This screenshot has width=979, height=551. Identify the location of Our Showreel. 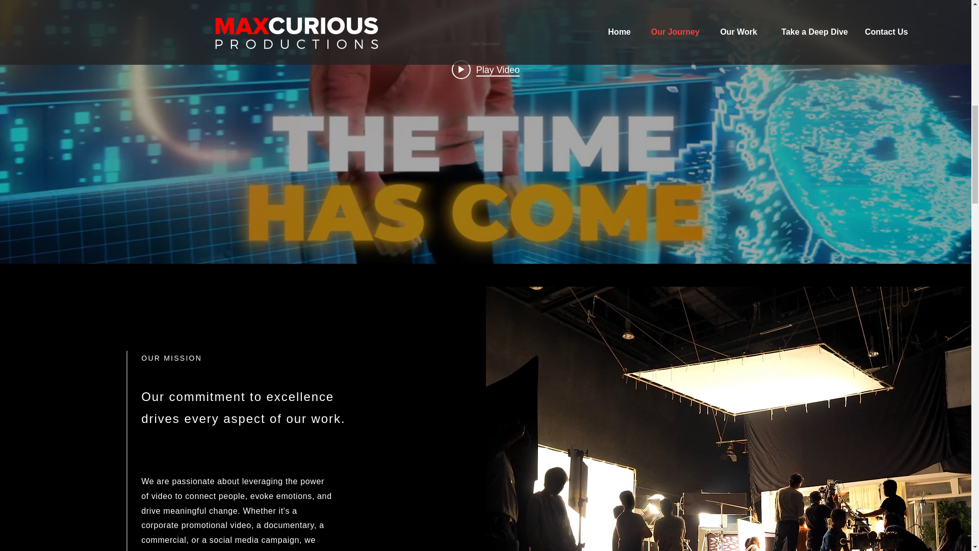
(485, 44).